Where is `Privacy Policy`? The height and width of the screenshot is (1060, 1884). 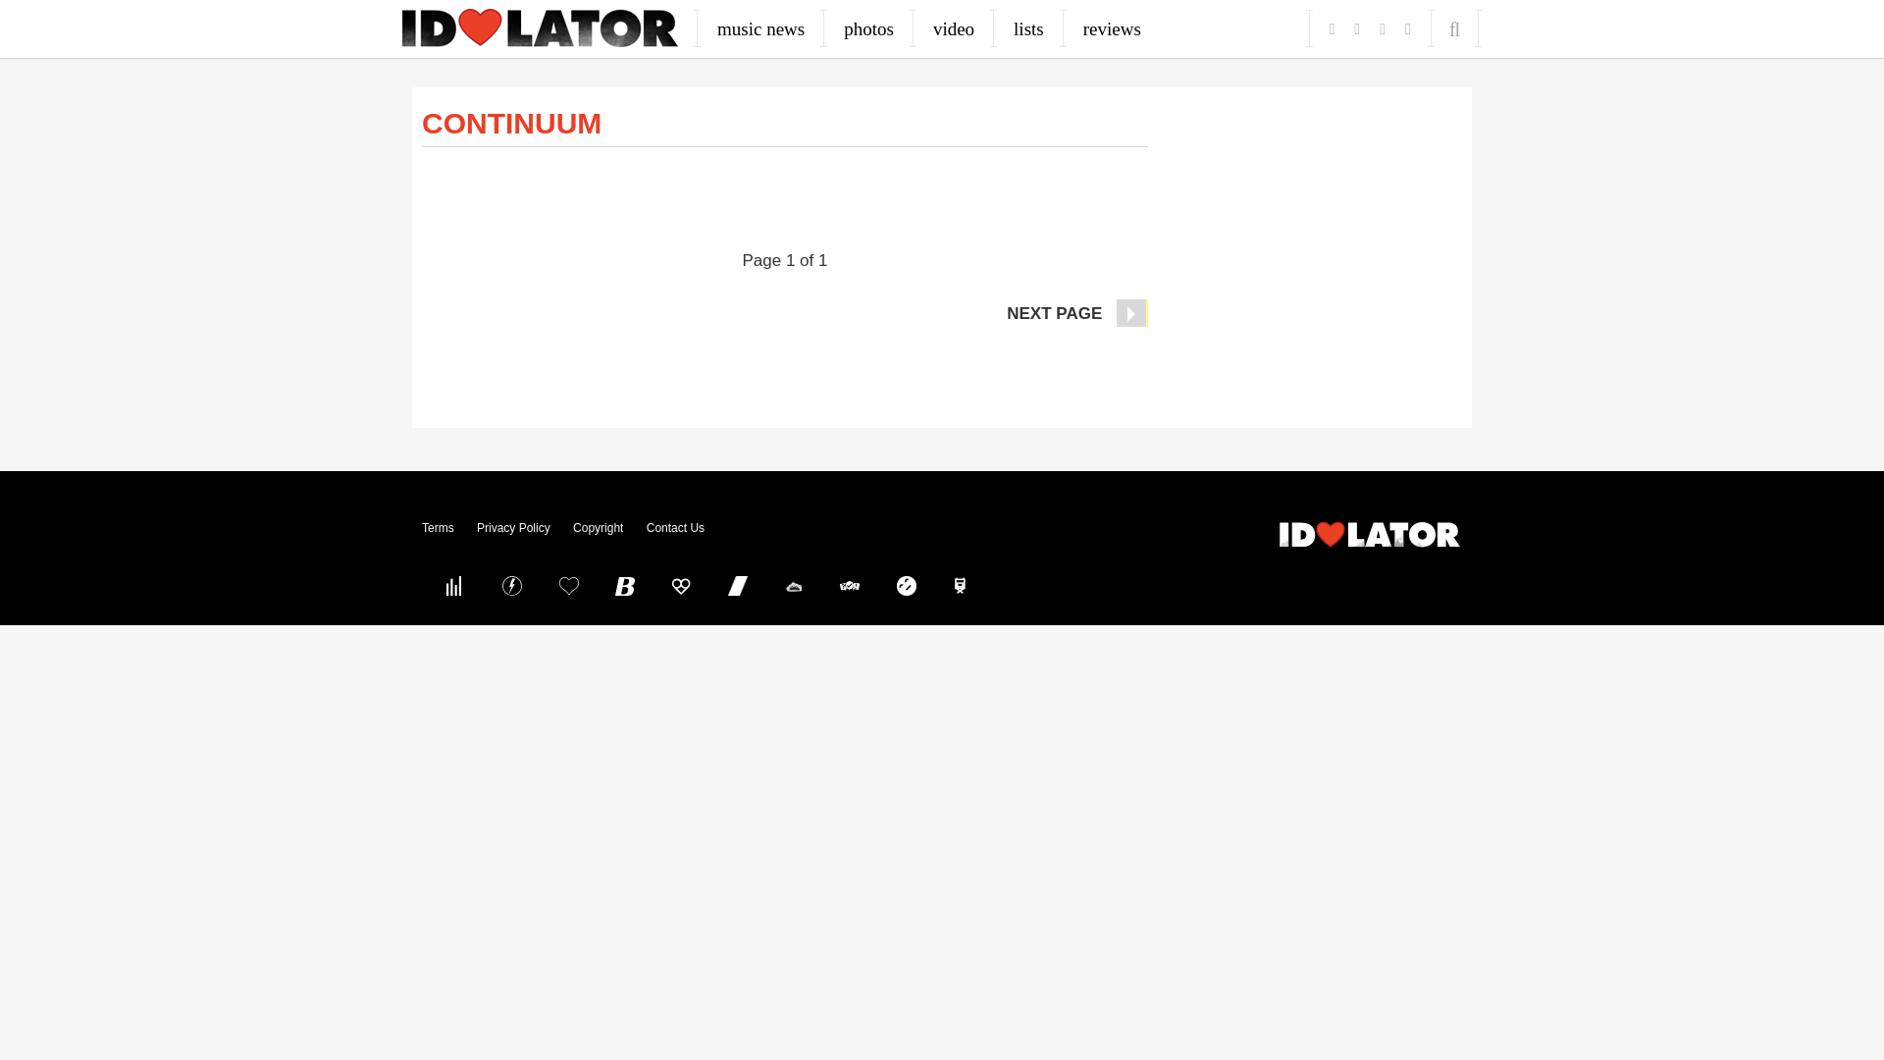 Privacy Policy is located at coordinates (512, 528).